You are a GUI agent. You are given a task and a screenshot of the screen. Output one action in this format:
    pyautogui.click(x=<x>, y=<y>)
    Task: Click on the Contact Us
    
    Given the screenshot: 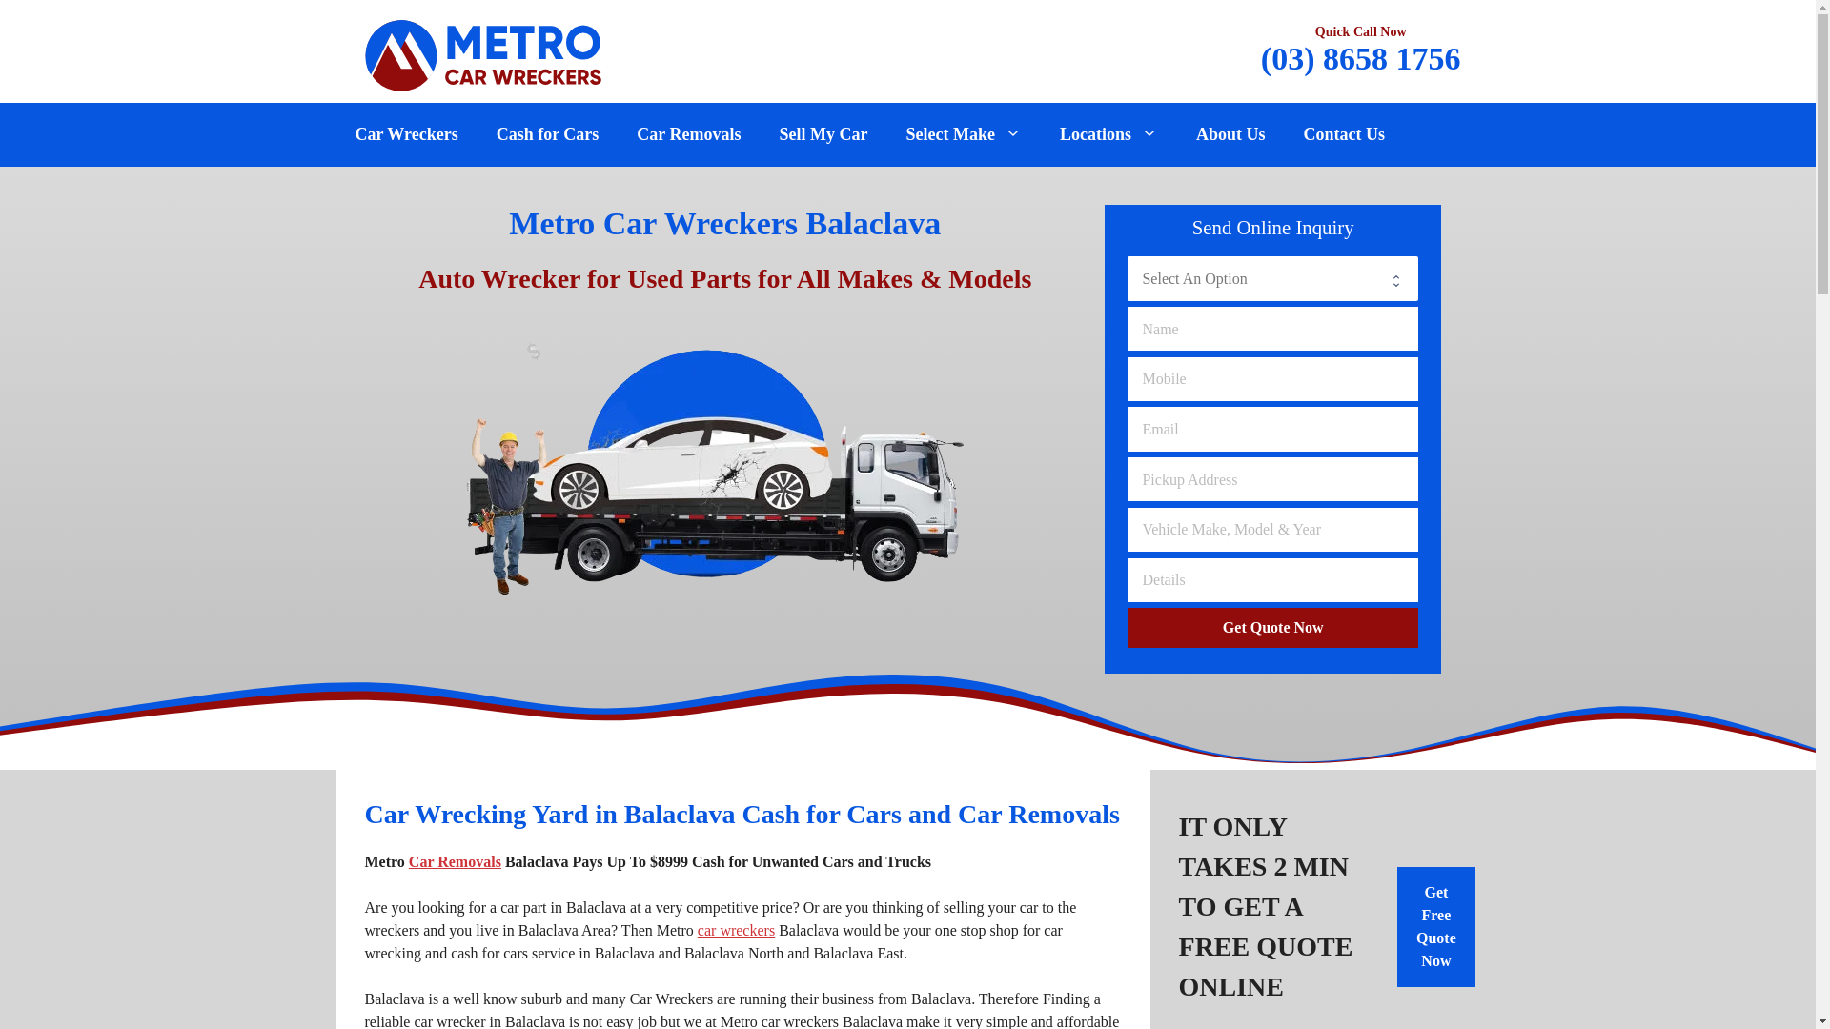 What is the action you would take?
    pyautogui.click(x=1344, y=135)
    